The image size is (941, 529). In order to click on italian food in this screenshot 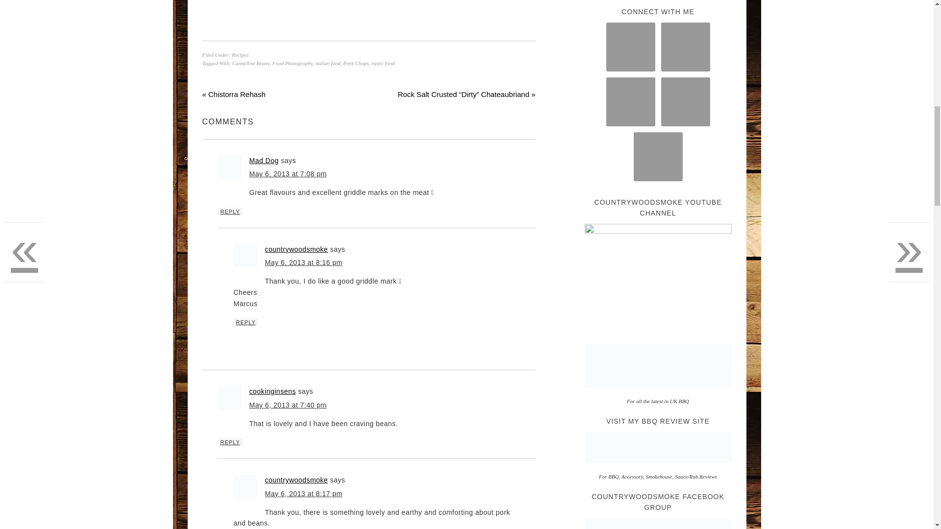, I will do `click(328, 63)`.